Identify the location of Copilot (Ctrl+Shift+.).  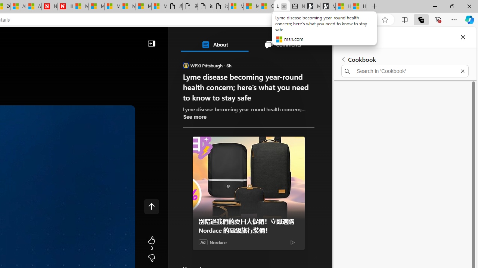
(470, 19).